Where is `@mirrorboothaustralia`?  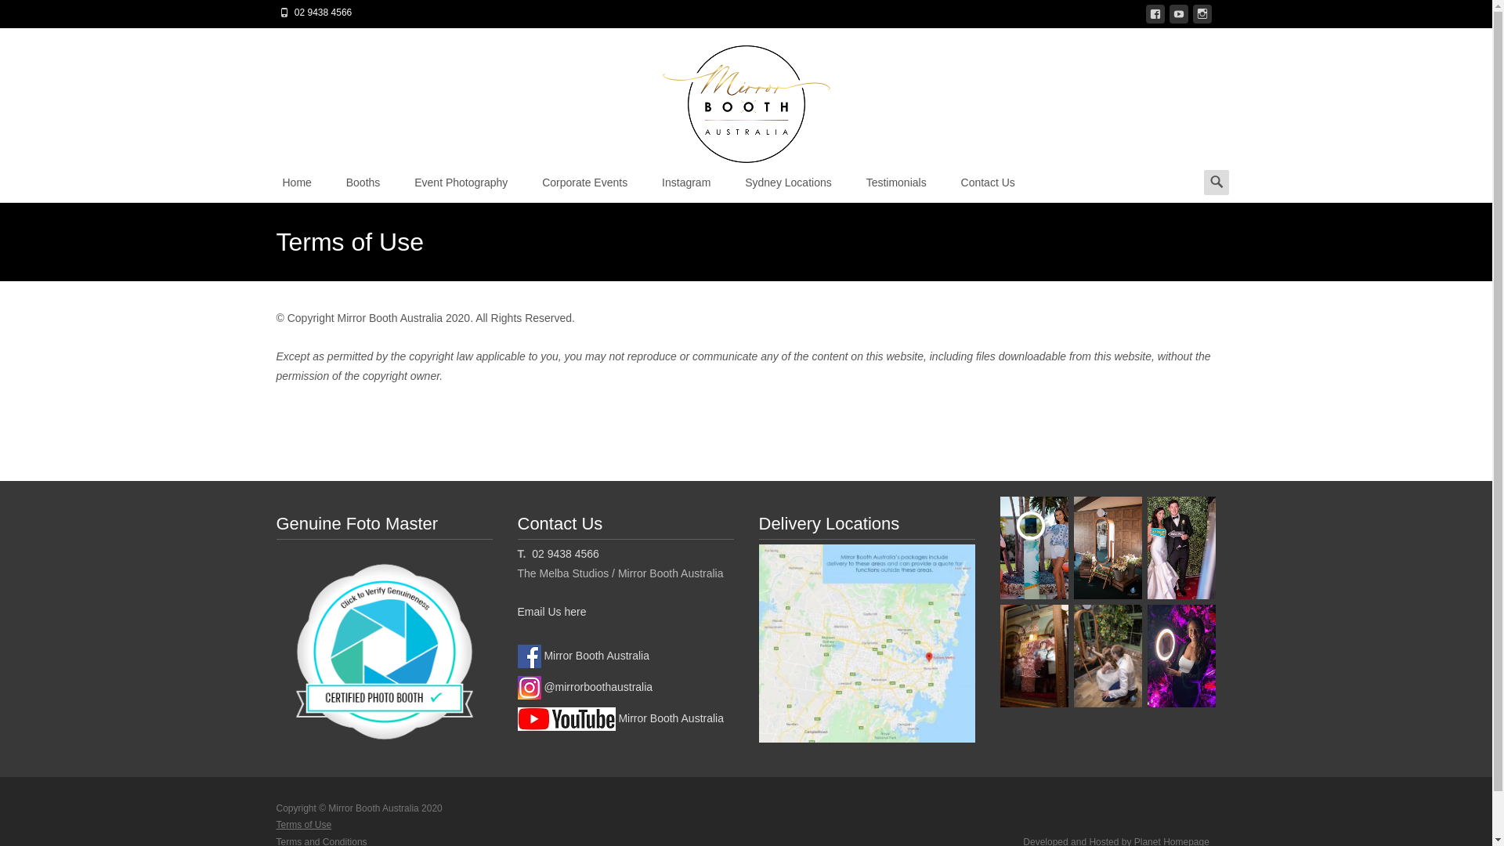 @mirrorboothaustralia is located at coordinates (584, 687).